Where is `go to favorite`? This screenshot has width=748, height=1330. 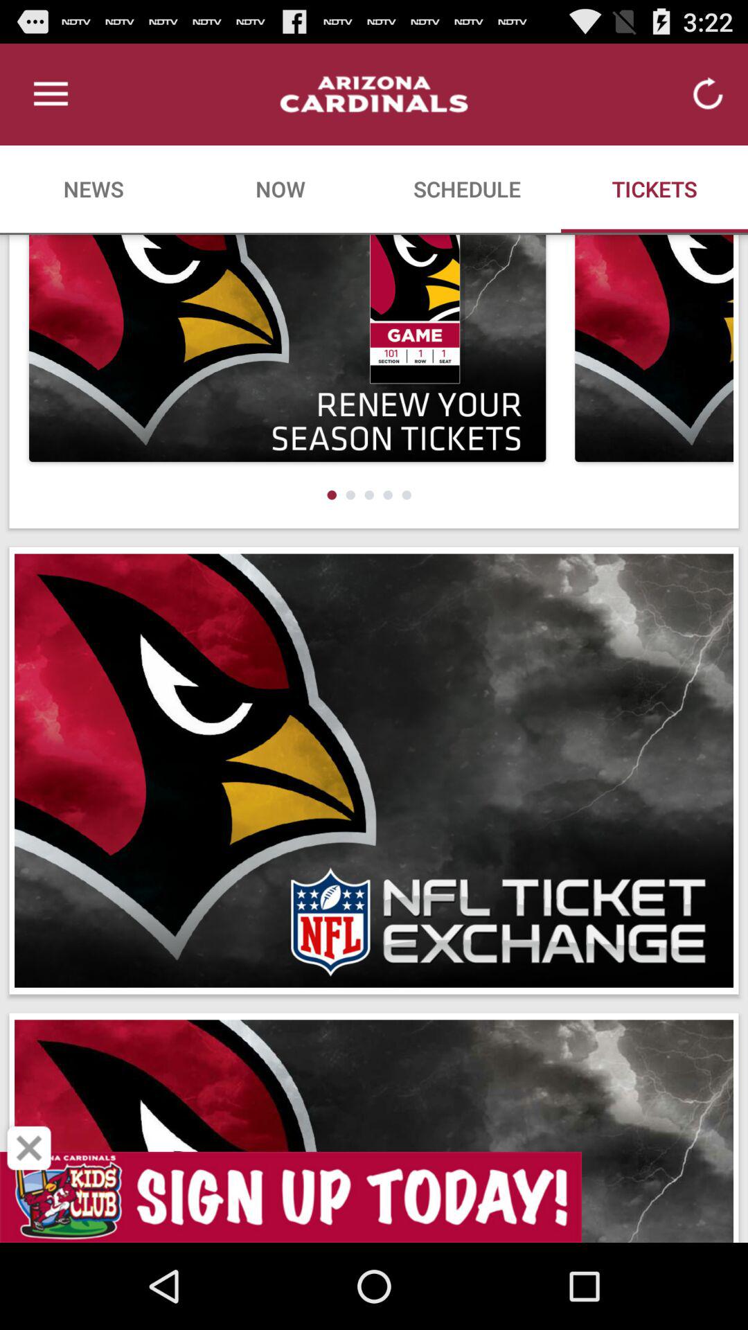
go to favorite is located at coordinates (29, 1148).